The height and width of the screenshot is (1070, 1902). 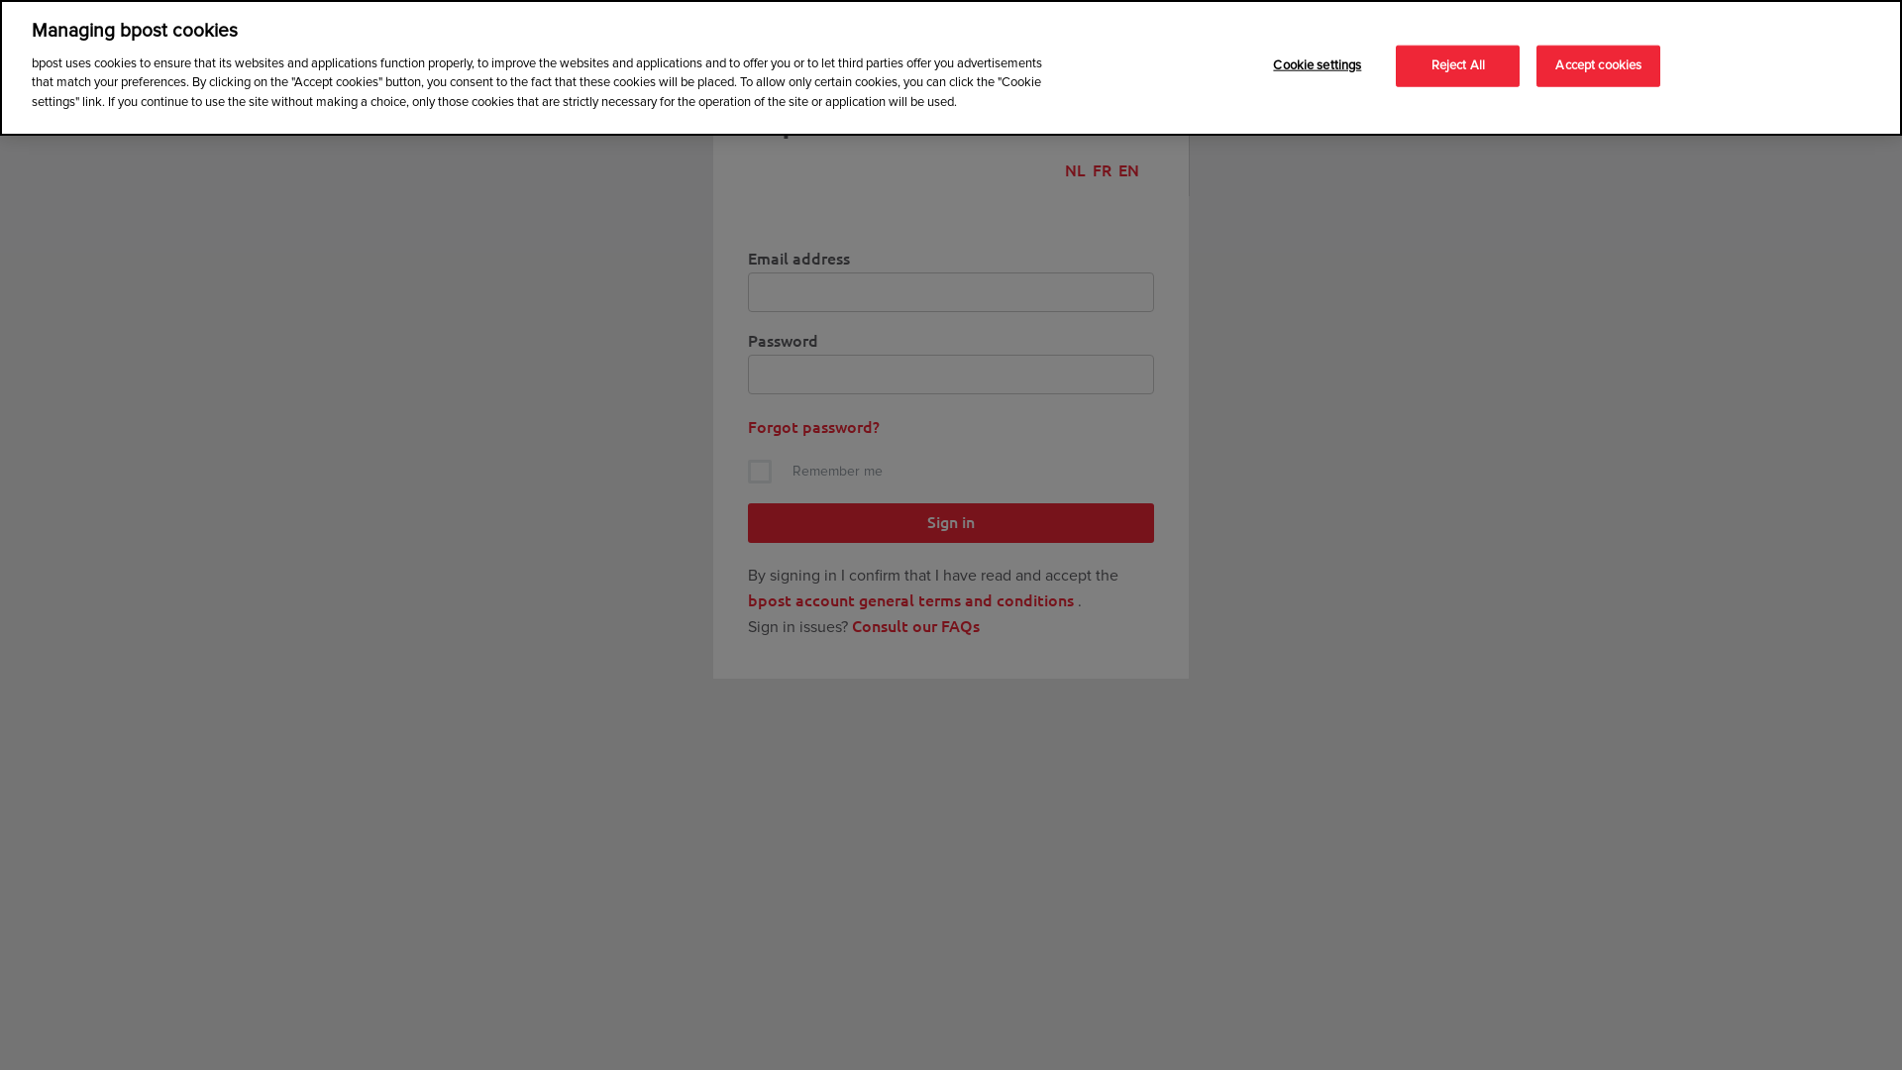 I want to click on bpost account general terms and conditions, so click(x=911, y=599).